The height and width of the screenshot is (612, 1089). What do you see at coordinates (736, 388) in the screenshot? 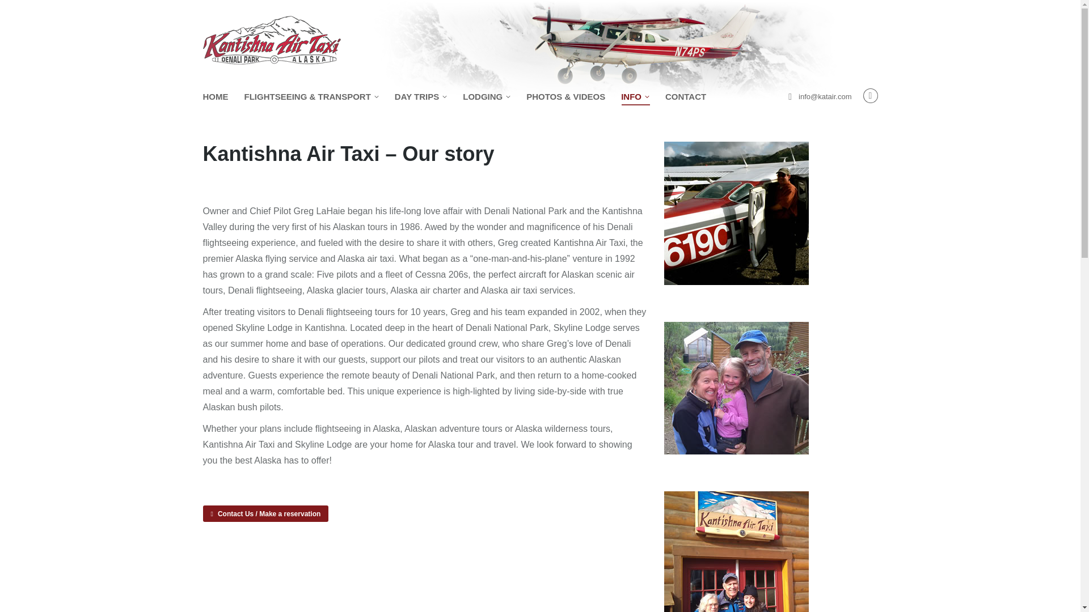
I see `matt-daughter` at bounding box center [736, 388].